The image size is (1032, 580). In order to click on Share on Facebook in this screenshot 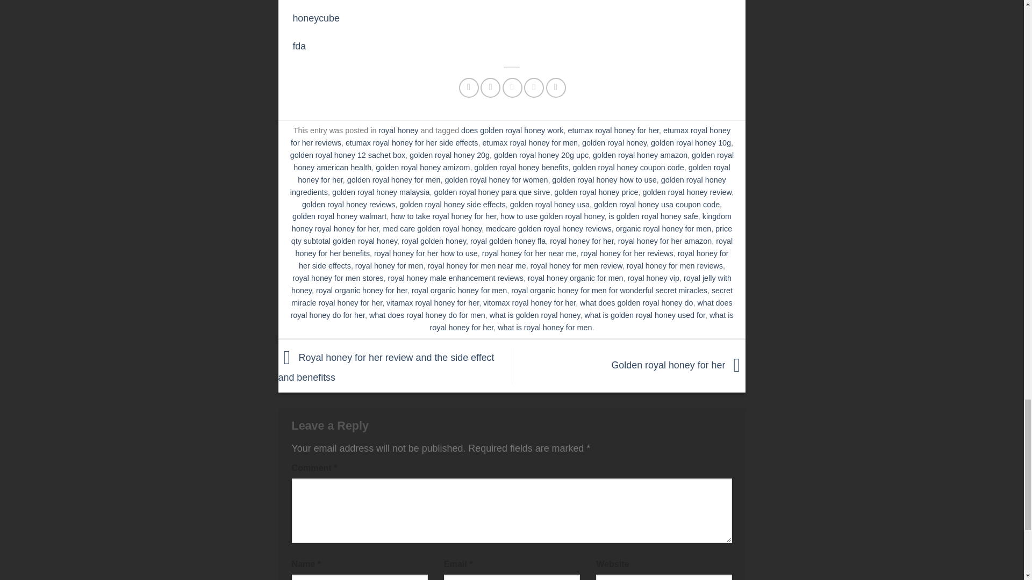, I will do `click(469, 88)`.